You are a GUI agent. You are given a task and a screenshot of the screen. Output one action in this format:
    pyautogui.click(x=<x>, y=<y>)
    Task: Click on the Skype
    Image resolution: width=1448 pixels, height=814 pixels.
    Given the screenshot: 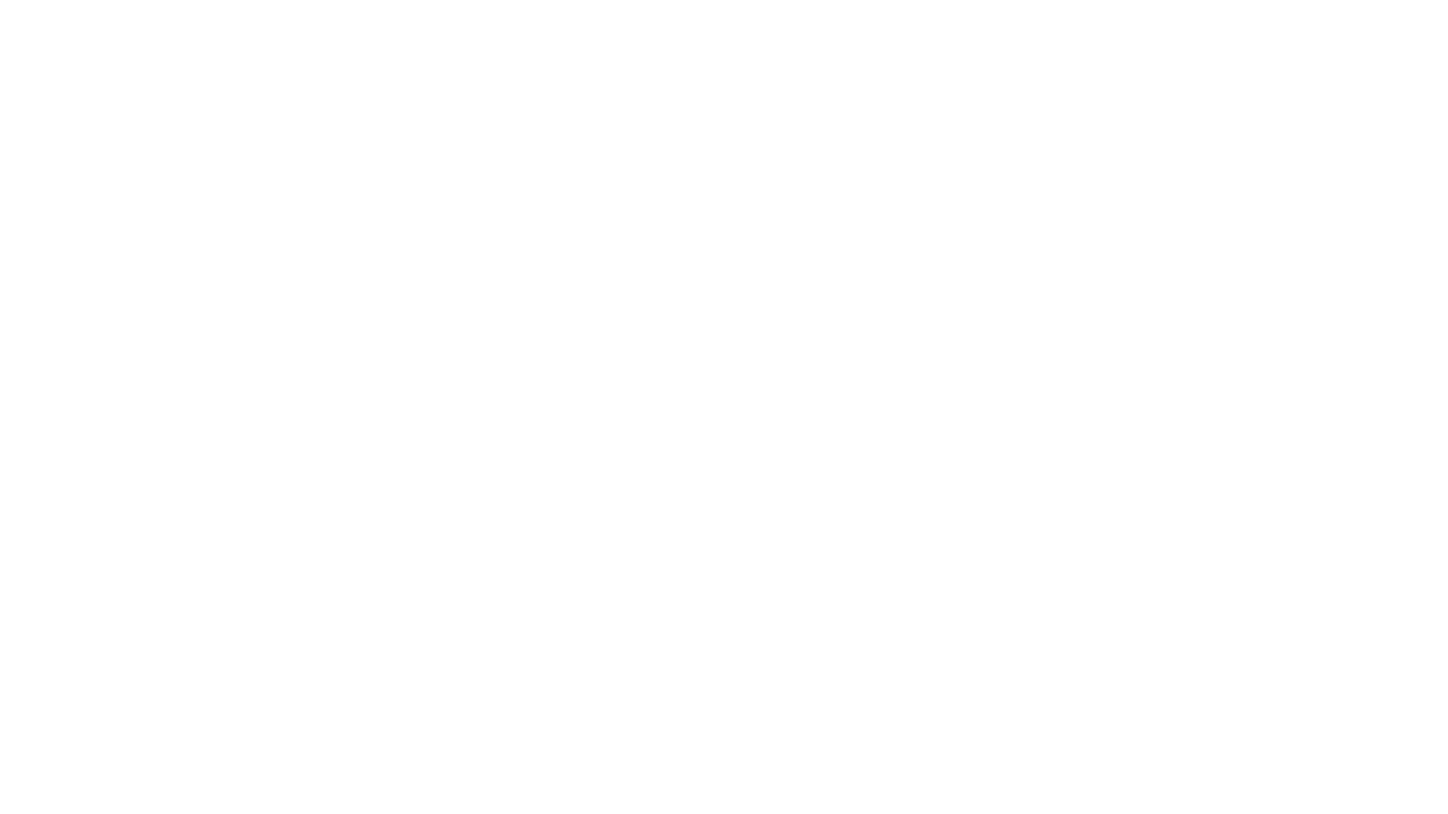 What is the action you would take?
    pyautogui.click(x=339, y=16)
    